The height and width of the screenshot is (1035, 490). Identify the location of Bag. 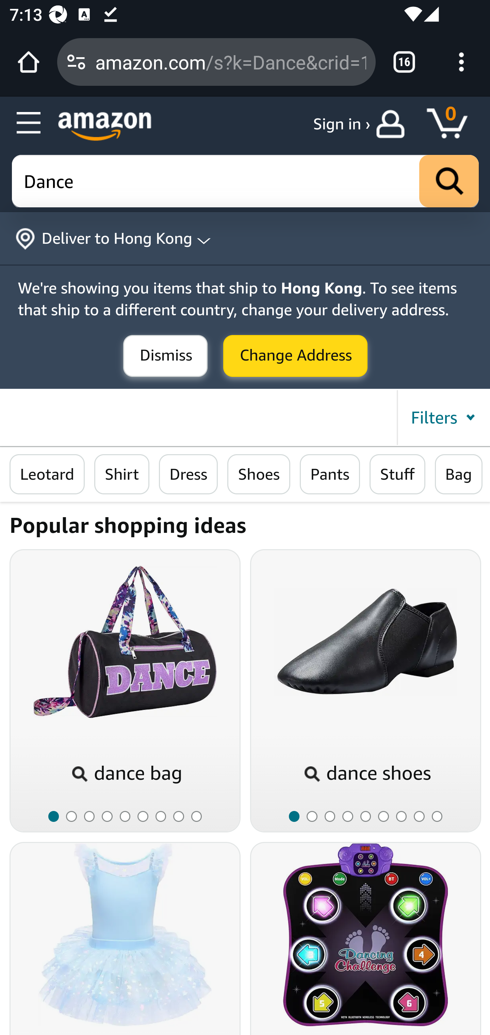
(459, 475).